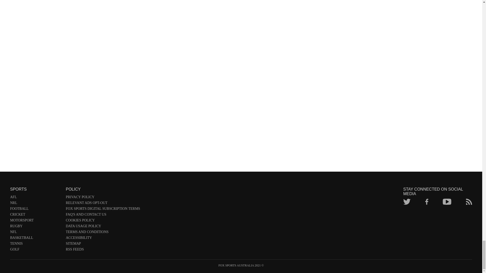 Image resolution: width=486 pixels, height=273 pixels. Describe the element at coordinates (35, 215) in the screenshot. I see `CRICKET` at that location.